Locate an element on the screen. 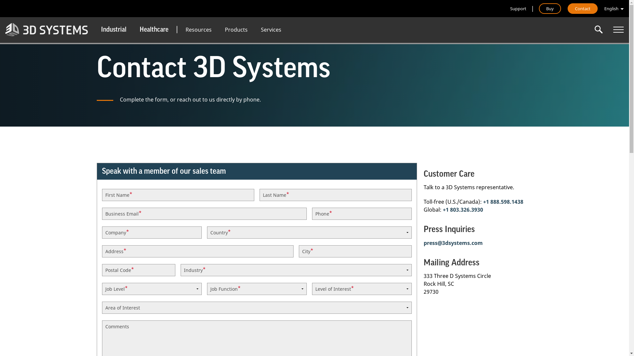 The height and width of the screenshot is (356, 634). +1 803.326.3930 is located at coordinates (463, 210).